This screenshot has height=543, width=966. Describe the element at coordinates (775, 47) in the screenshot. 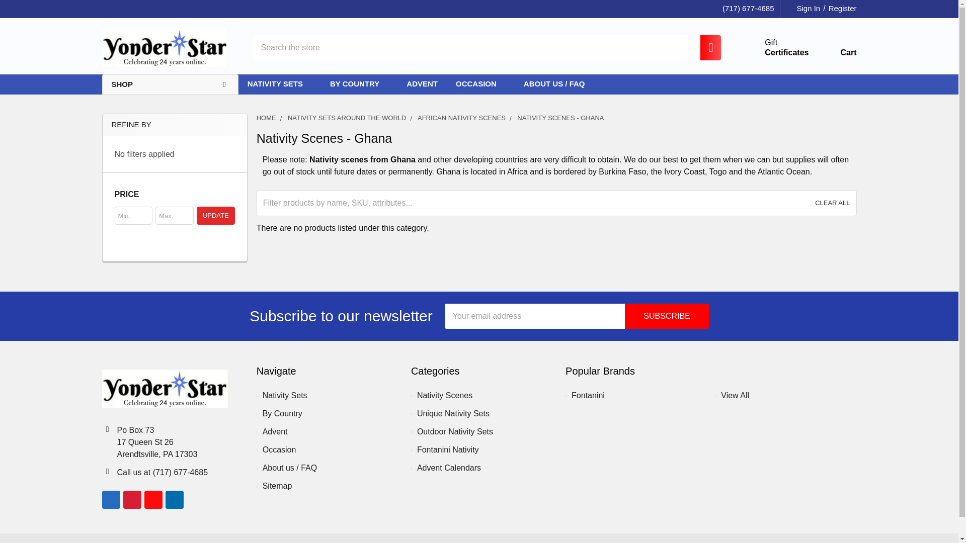

I see `Gift Certificates` at that location.